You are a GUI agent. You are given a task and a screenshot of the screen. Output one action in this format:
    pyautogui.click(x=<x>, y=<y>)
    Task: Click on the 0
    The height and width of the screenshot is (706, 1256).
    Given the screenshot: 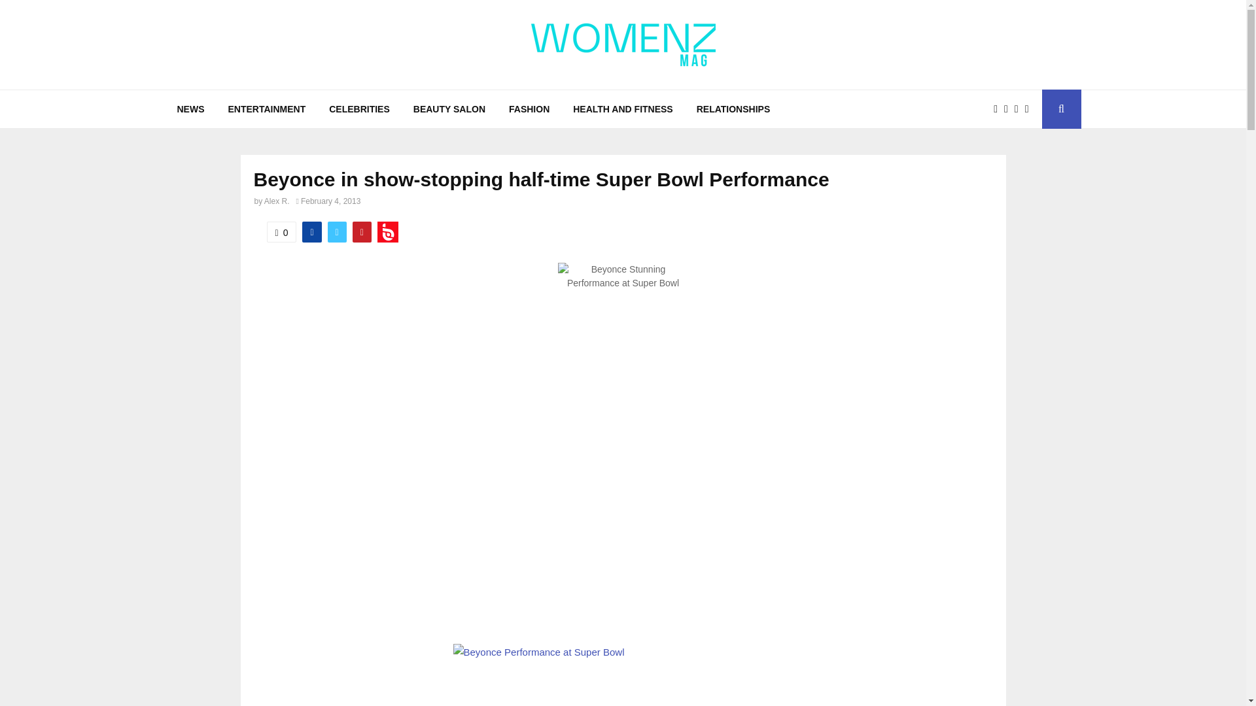 What is the action you would take?
    pyautogui.click(x=281, y=232)
    